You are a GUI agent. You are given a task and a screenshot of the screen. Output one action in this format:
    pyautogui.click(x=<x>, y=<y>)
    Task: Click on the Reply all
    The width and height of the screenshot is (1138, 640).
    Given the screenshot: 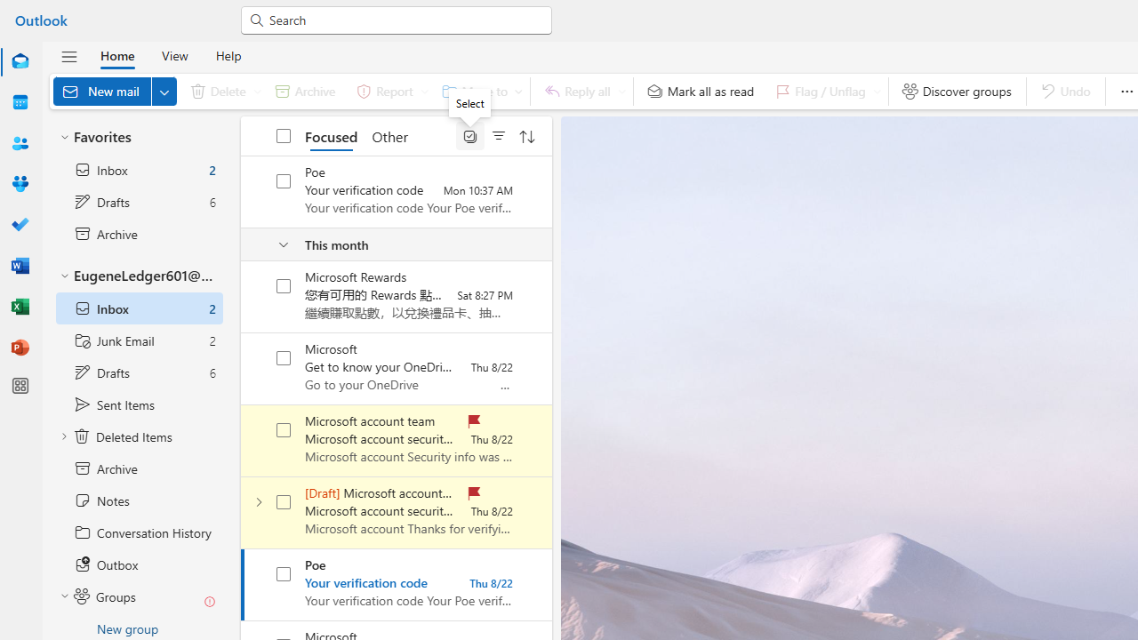 What is the action you would take?
    pyautogui.click(x=581, y=91)
    